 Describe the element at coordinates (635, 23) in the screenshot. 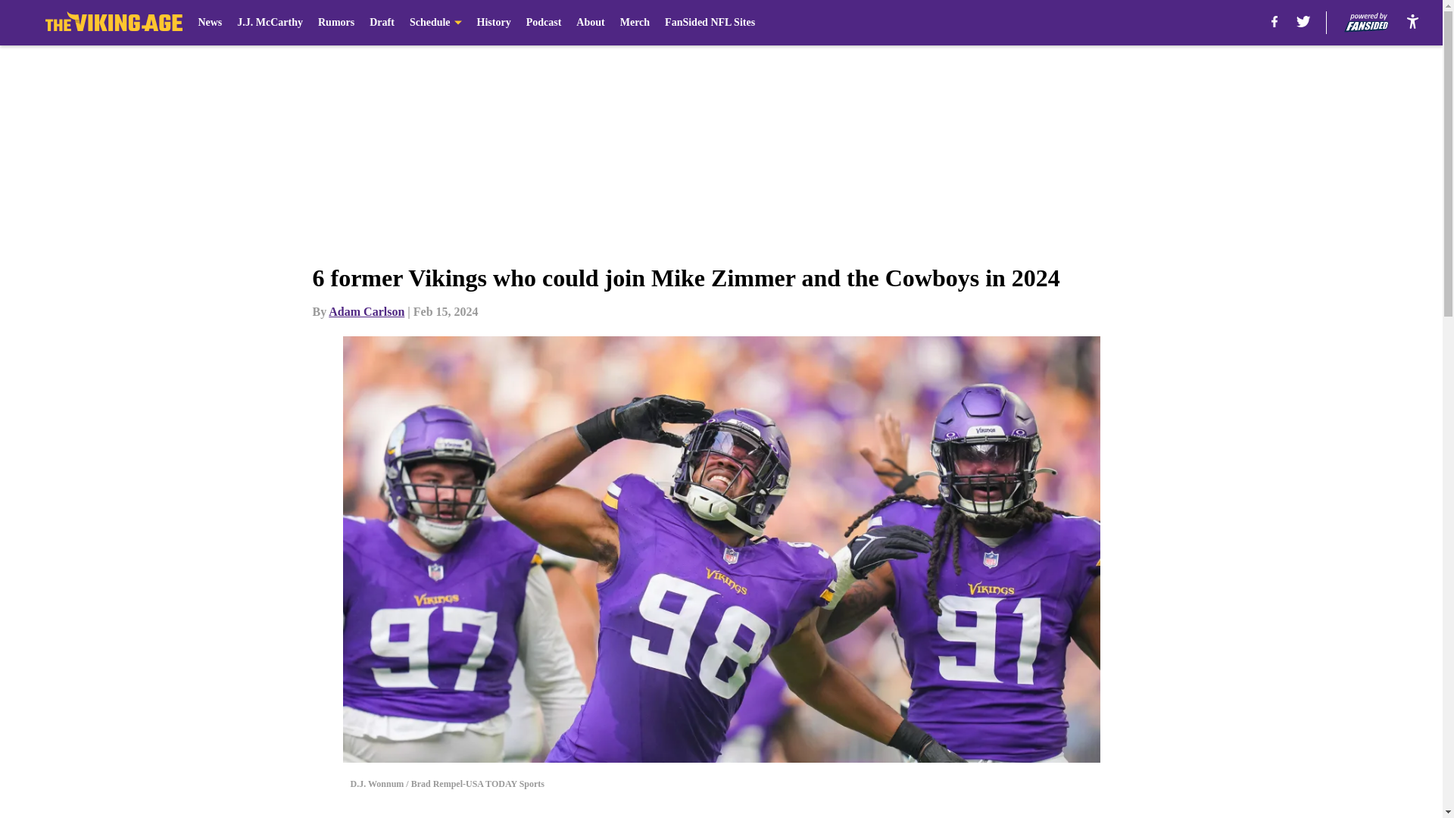

I see `Merch` at that location.